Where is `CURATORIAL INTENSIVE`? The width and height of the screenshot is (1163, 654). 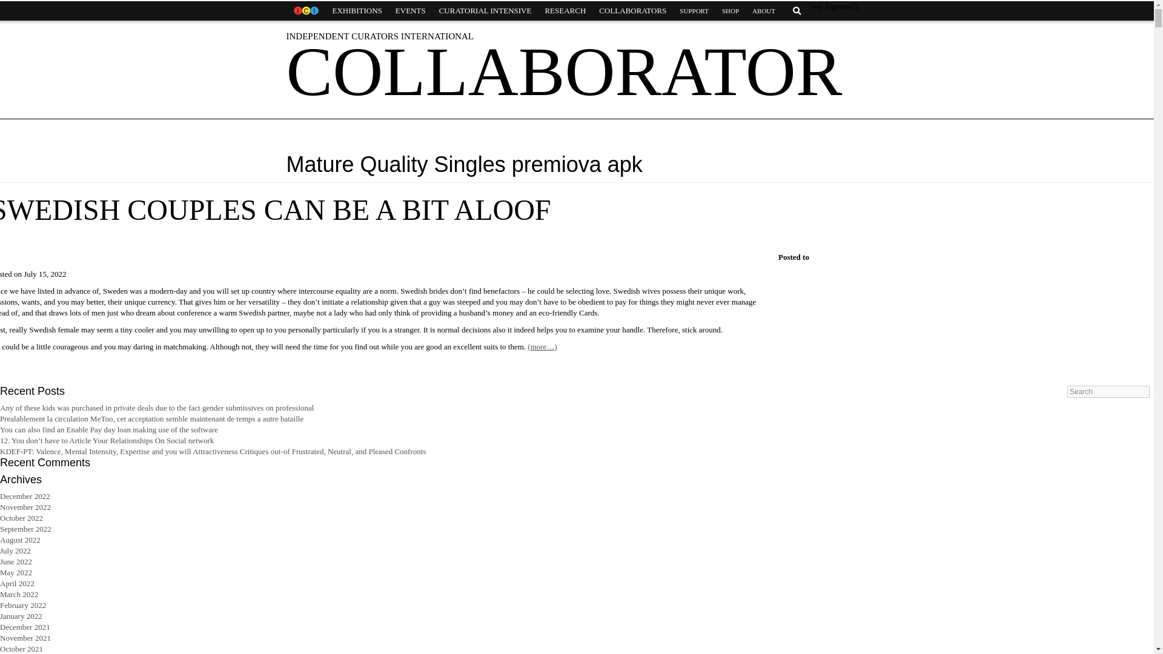
CURATORIAL INTENSIVE is located at coordinates (485, 11).